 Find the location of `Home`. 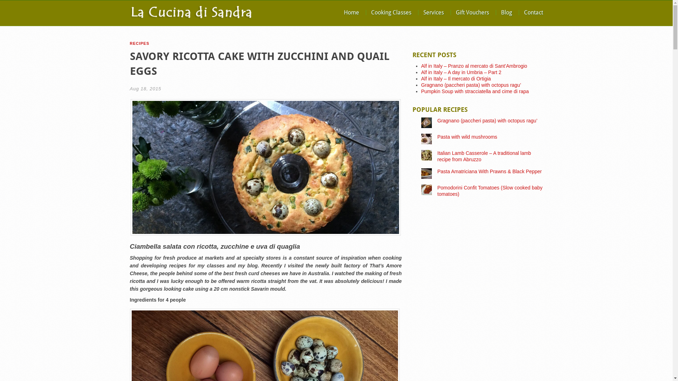

Home is located at coordinates (352, 13).